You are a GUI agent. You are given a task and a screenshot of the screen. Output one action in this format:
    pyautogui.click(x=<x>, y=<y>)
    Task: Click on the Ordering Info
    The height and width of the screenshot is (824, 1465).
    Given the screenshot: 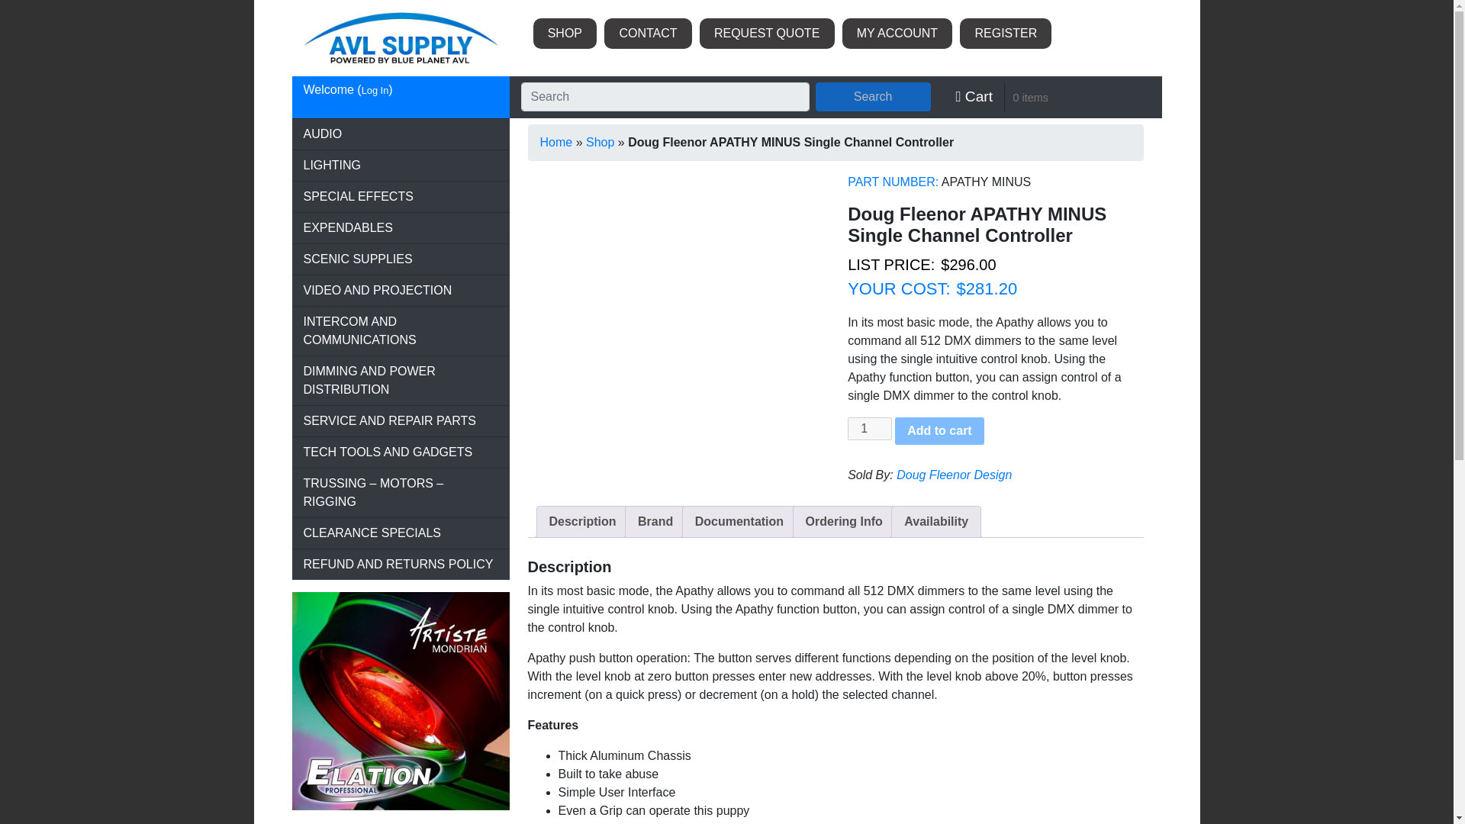 What is the action you would take?
    pyautogui.click(x=844, y=522)
    